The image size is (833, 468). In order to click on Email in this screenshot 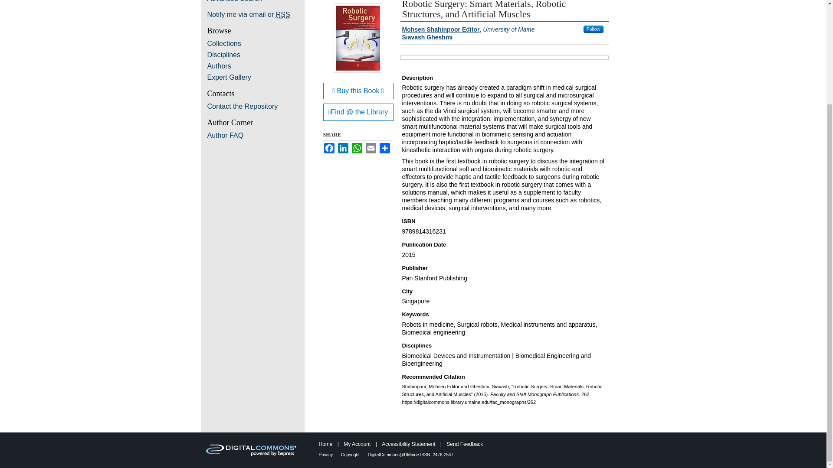, I will do `click(371, 148)`.